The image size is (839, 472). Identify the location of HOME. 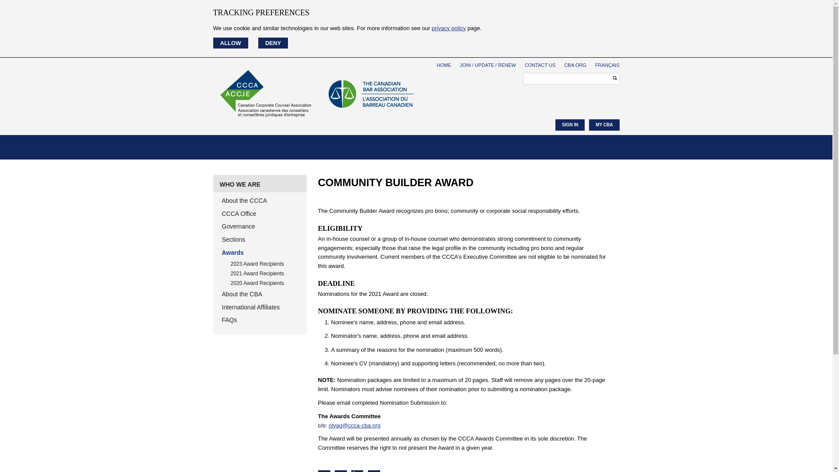
(444, 65).